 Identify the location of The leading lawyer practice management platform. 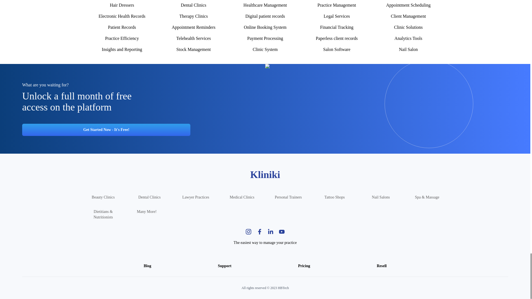
(196, 197).